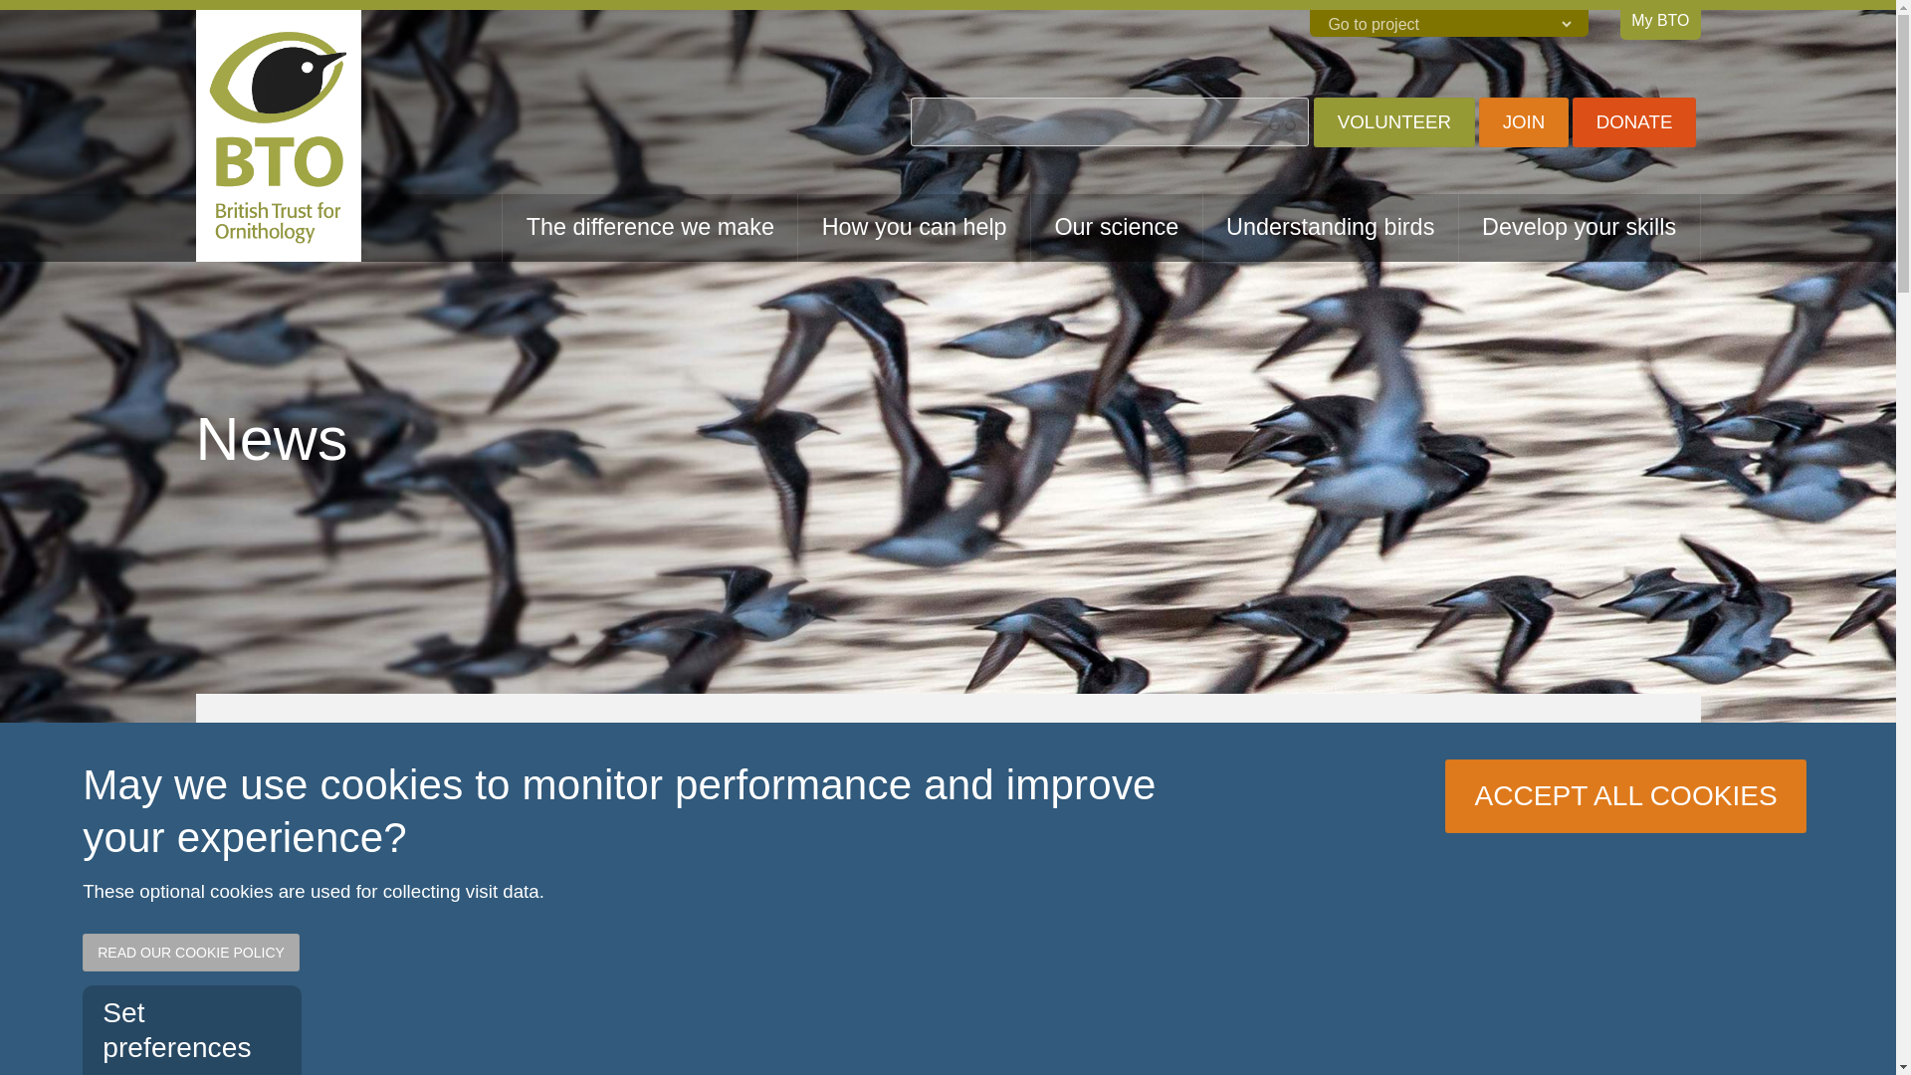 This screenshot has width=1911, height=1075. Describe the element at coordinates (1282, 121) in the screenshot. I see `Apply` at that location.